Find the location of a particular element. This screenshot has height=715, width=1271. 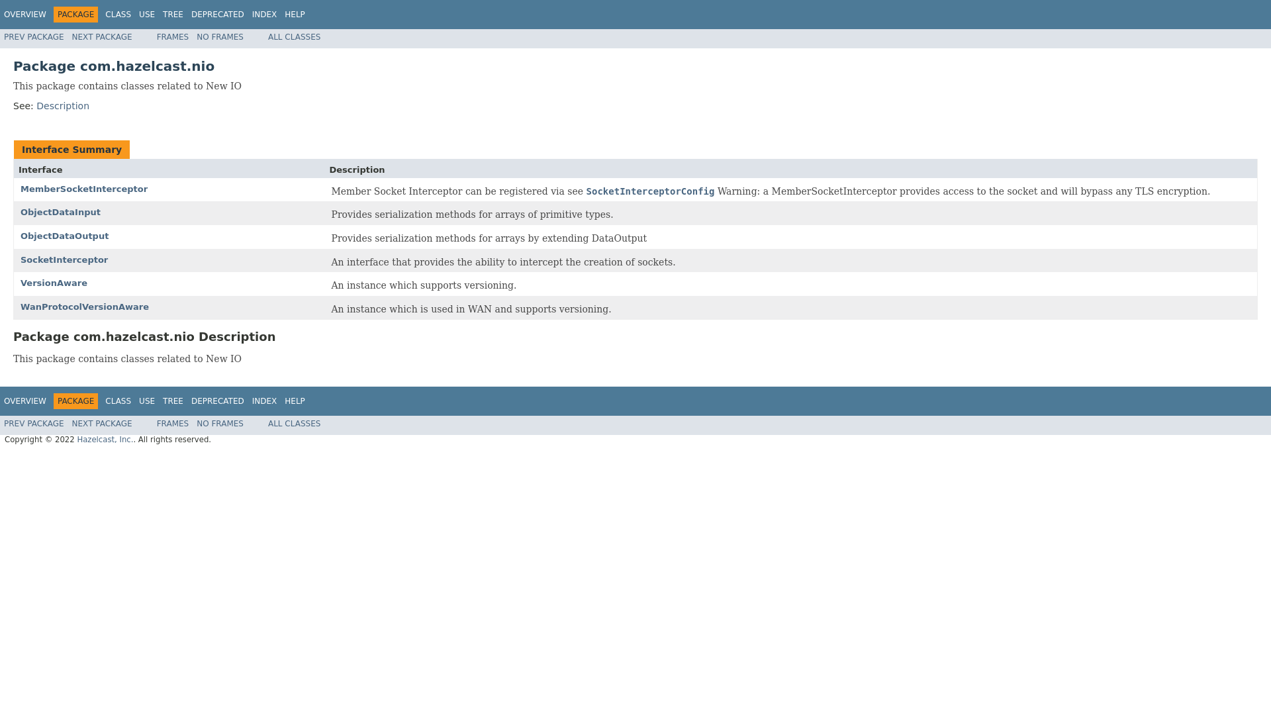

ALL CLASSES is located at coordinates (294, 423).